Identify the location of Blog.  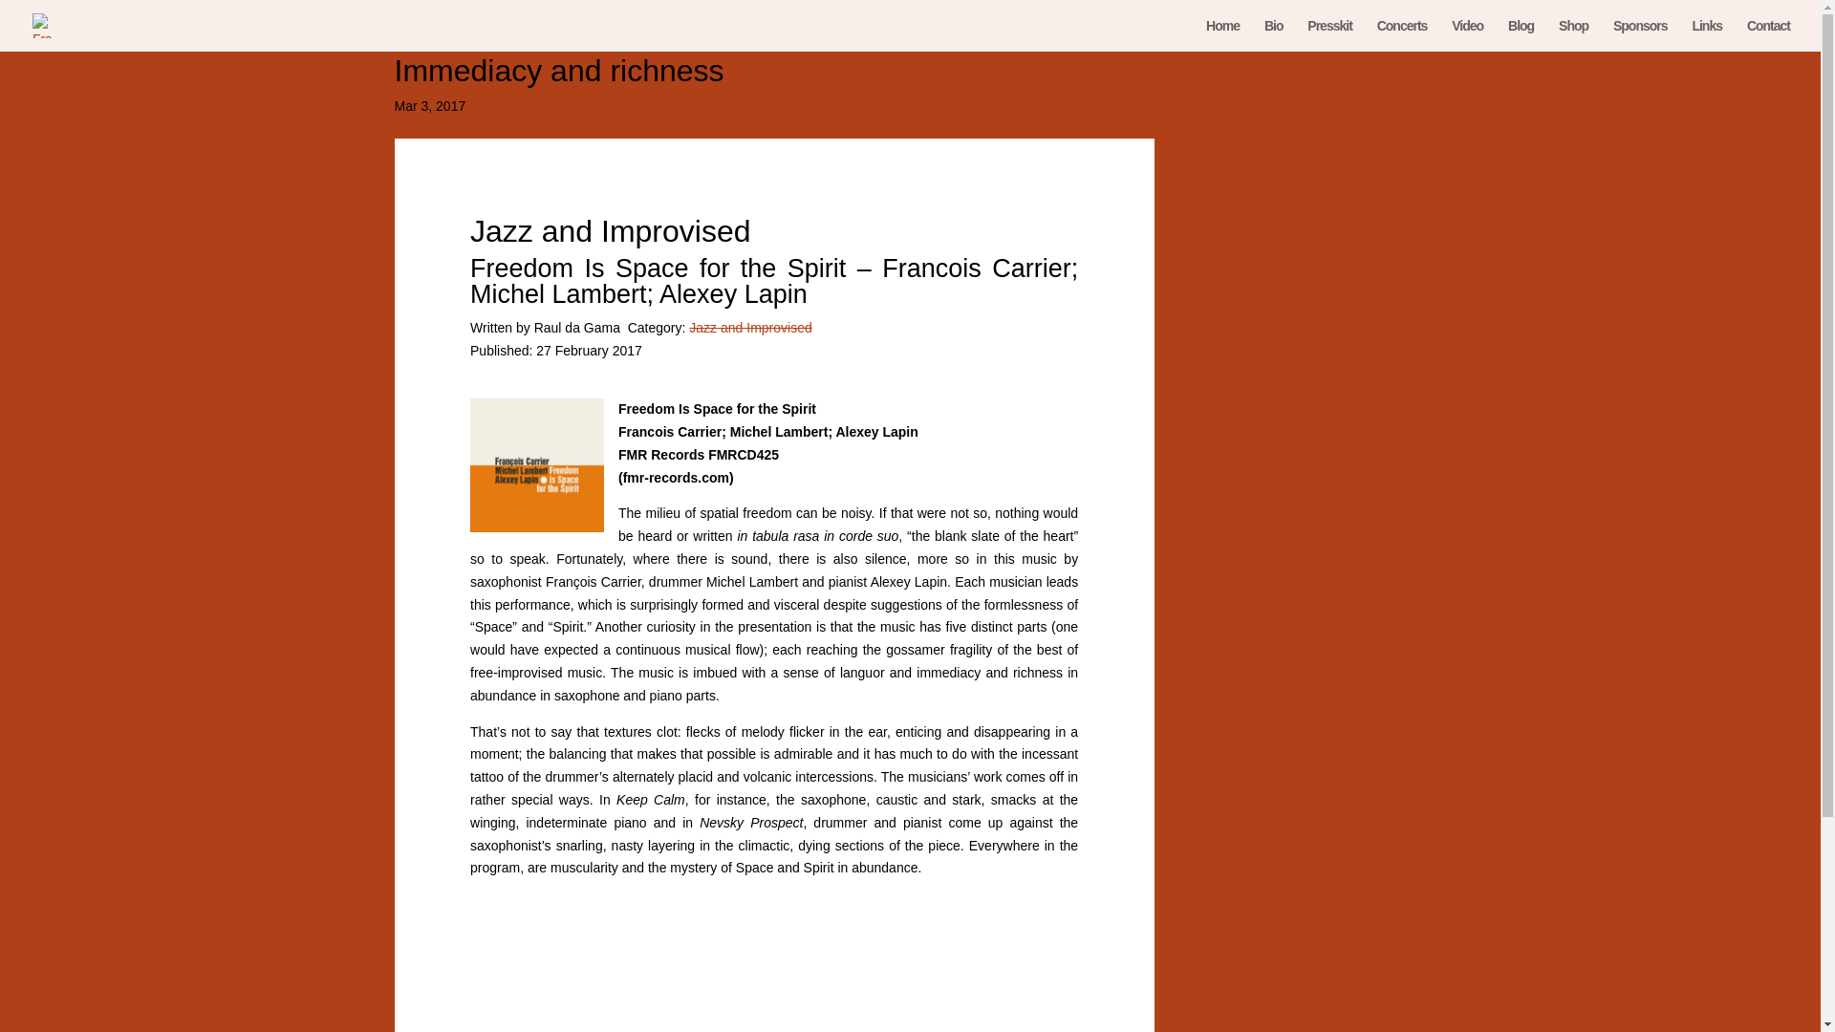
(1522, 35).